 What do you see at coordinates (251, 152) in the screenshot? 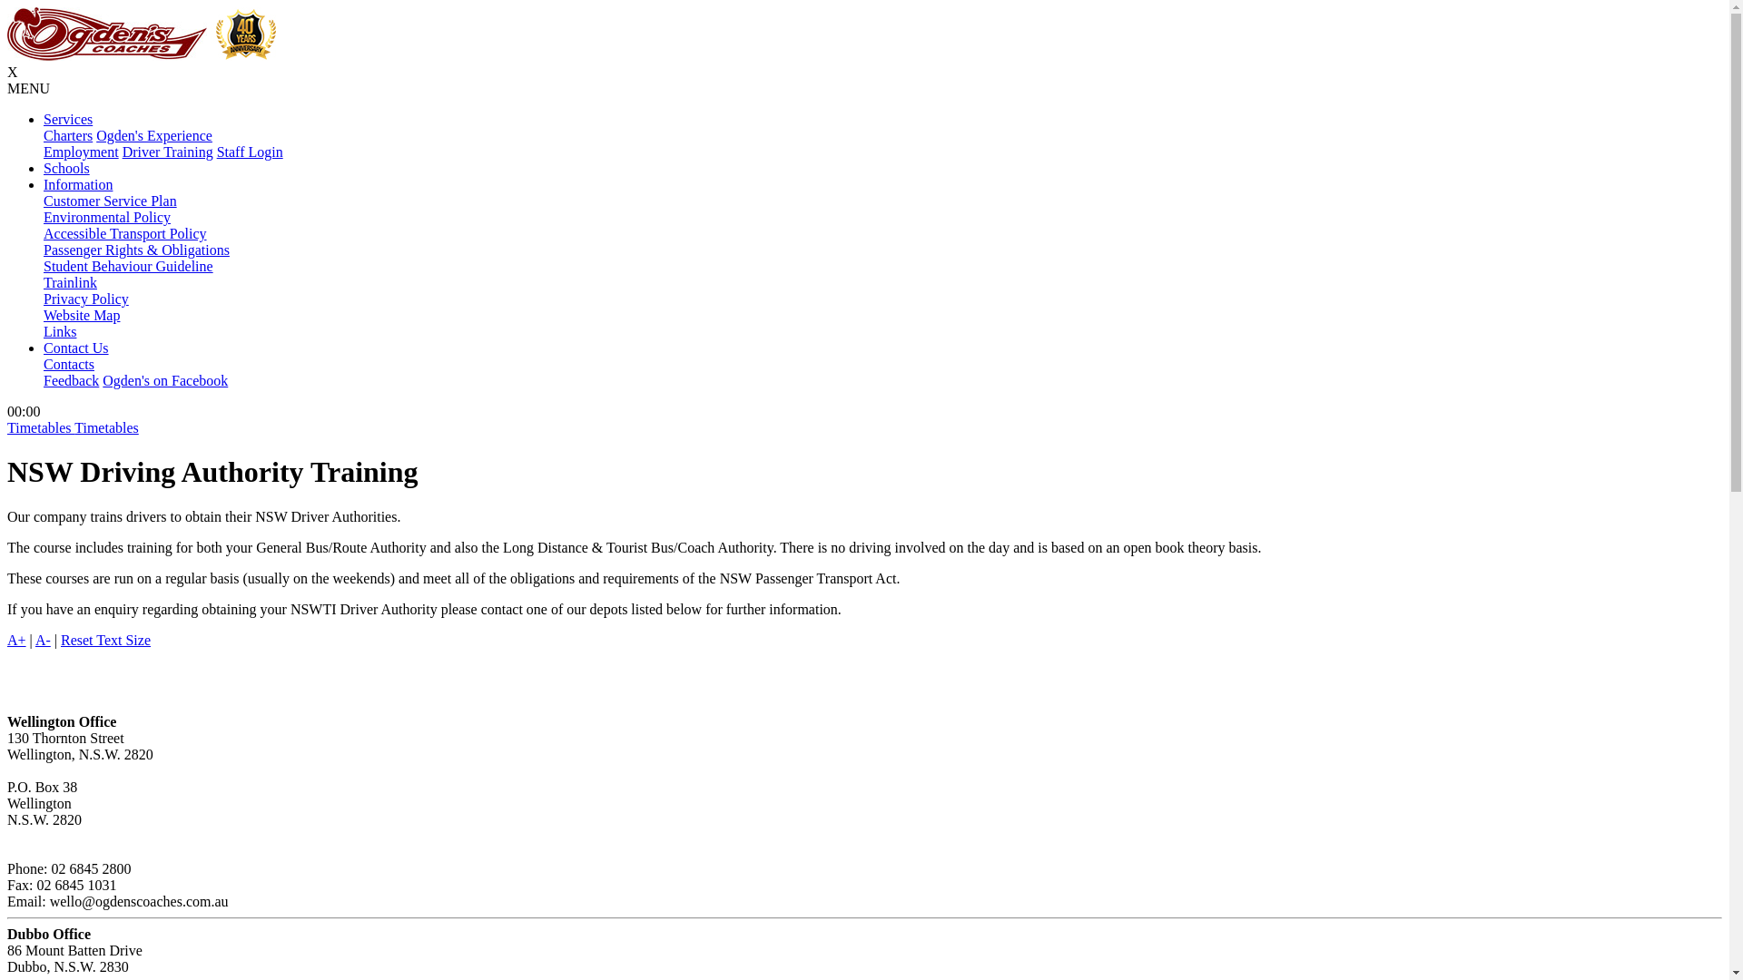
I see `Staff Login` at bounding box center [251, 152].